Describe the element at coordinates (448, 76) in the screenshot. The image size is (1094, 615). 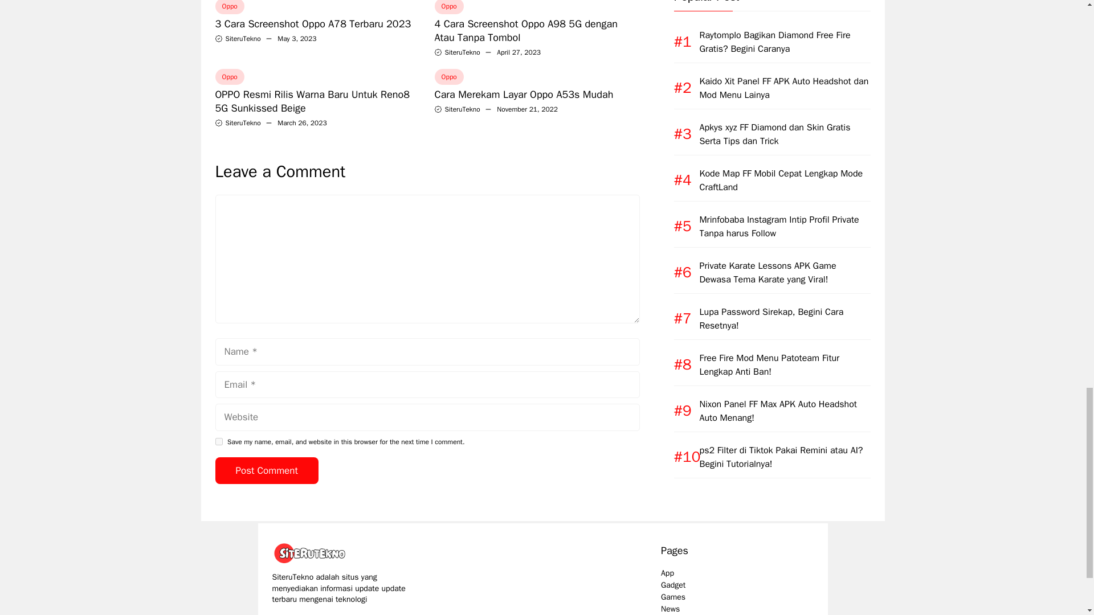
I see `Oppo` at that location.